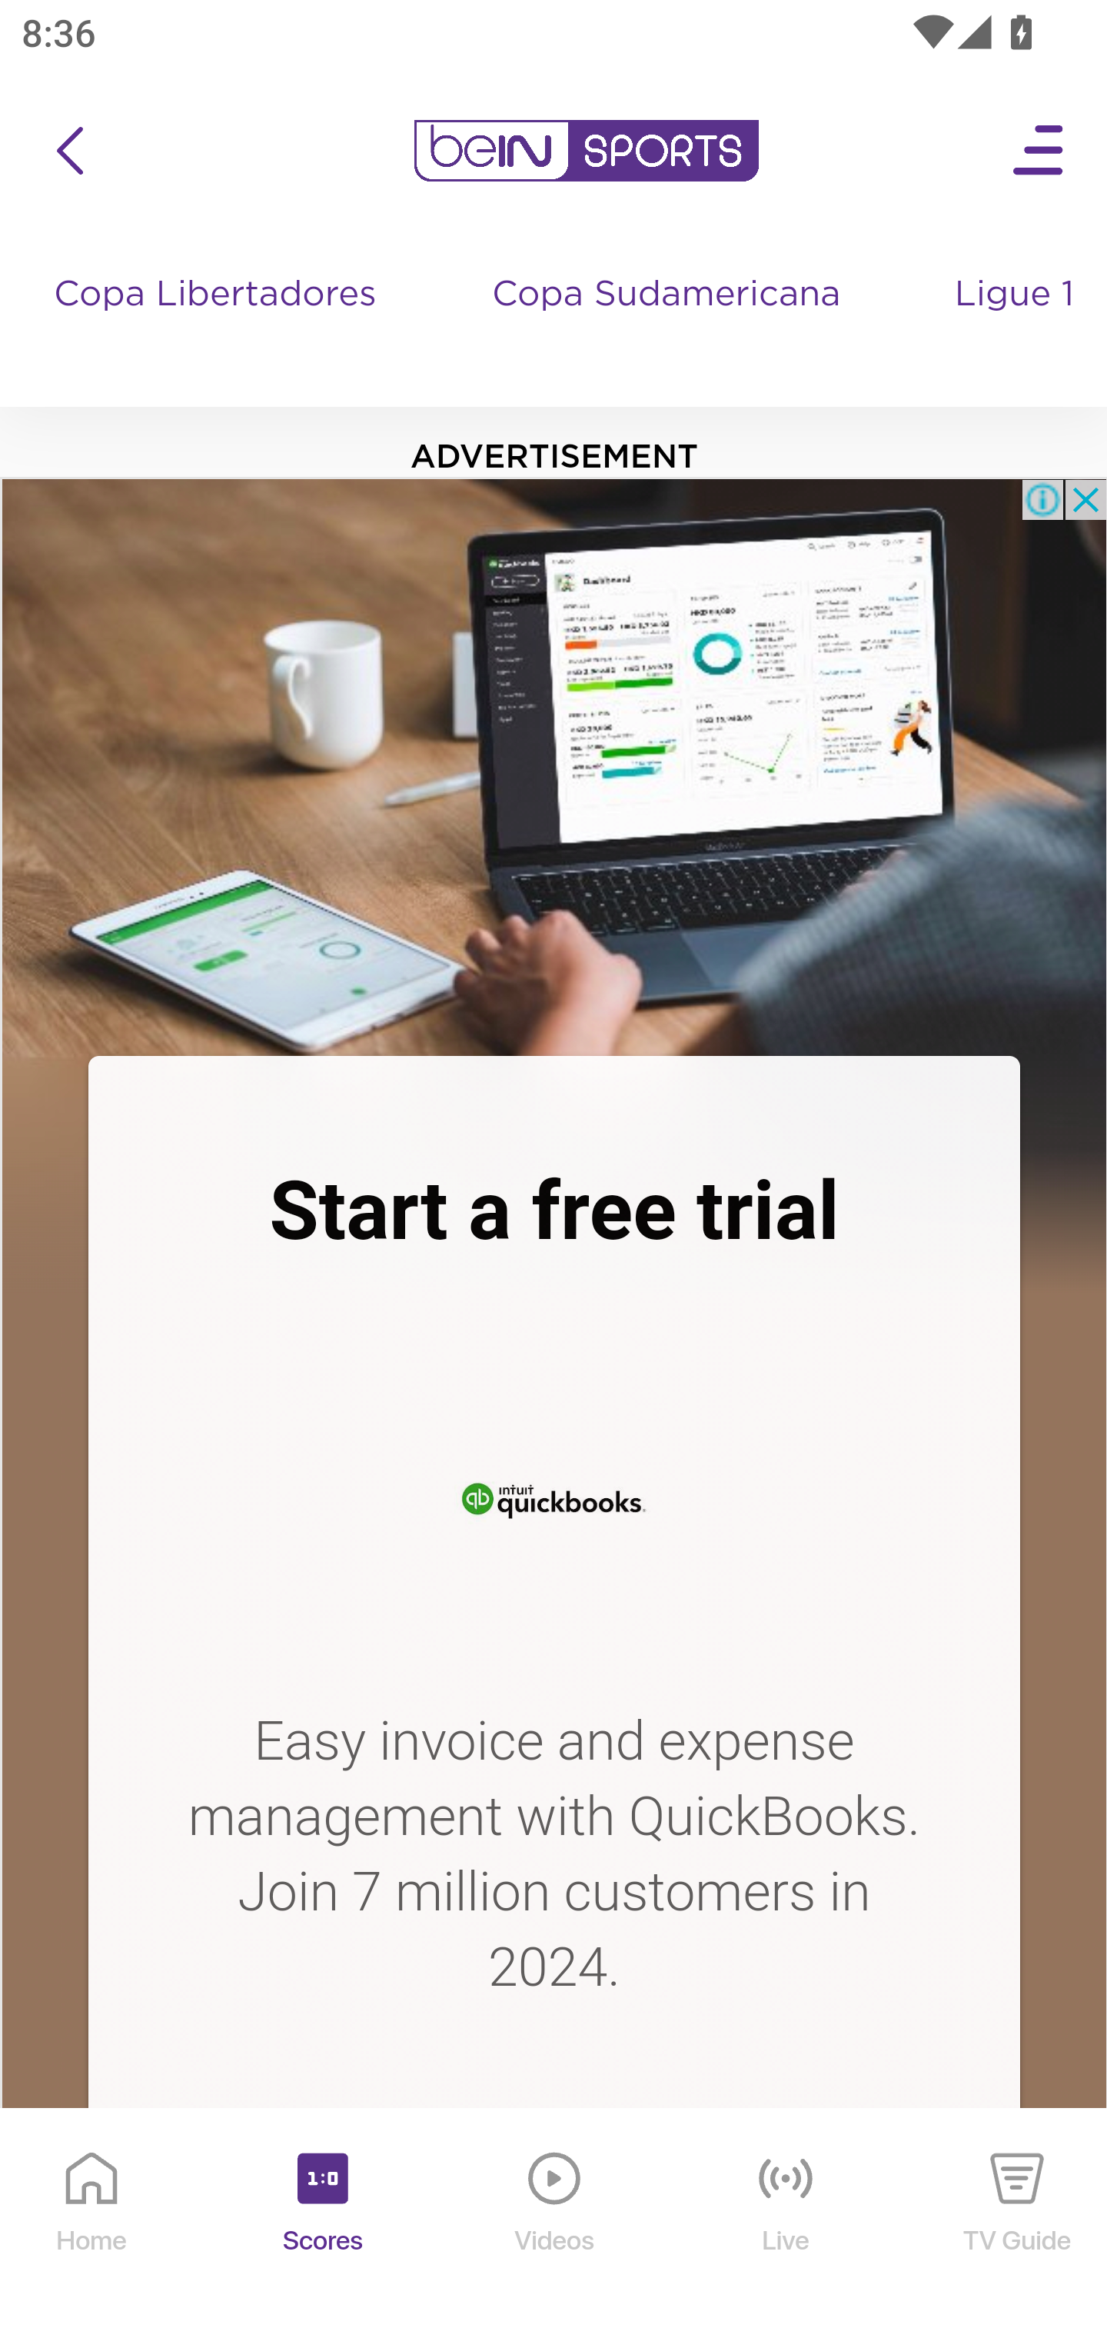 This screenshot has width=1107, height=2338. What do you see at coordinates (1017, 323) in the screenshot?
I see `Ligue 1` at bounding box center [1017, 323].